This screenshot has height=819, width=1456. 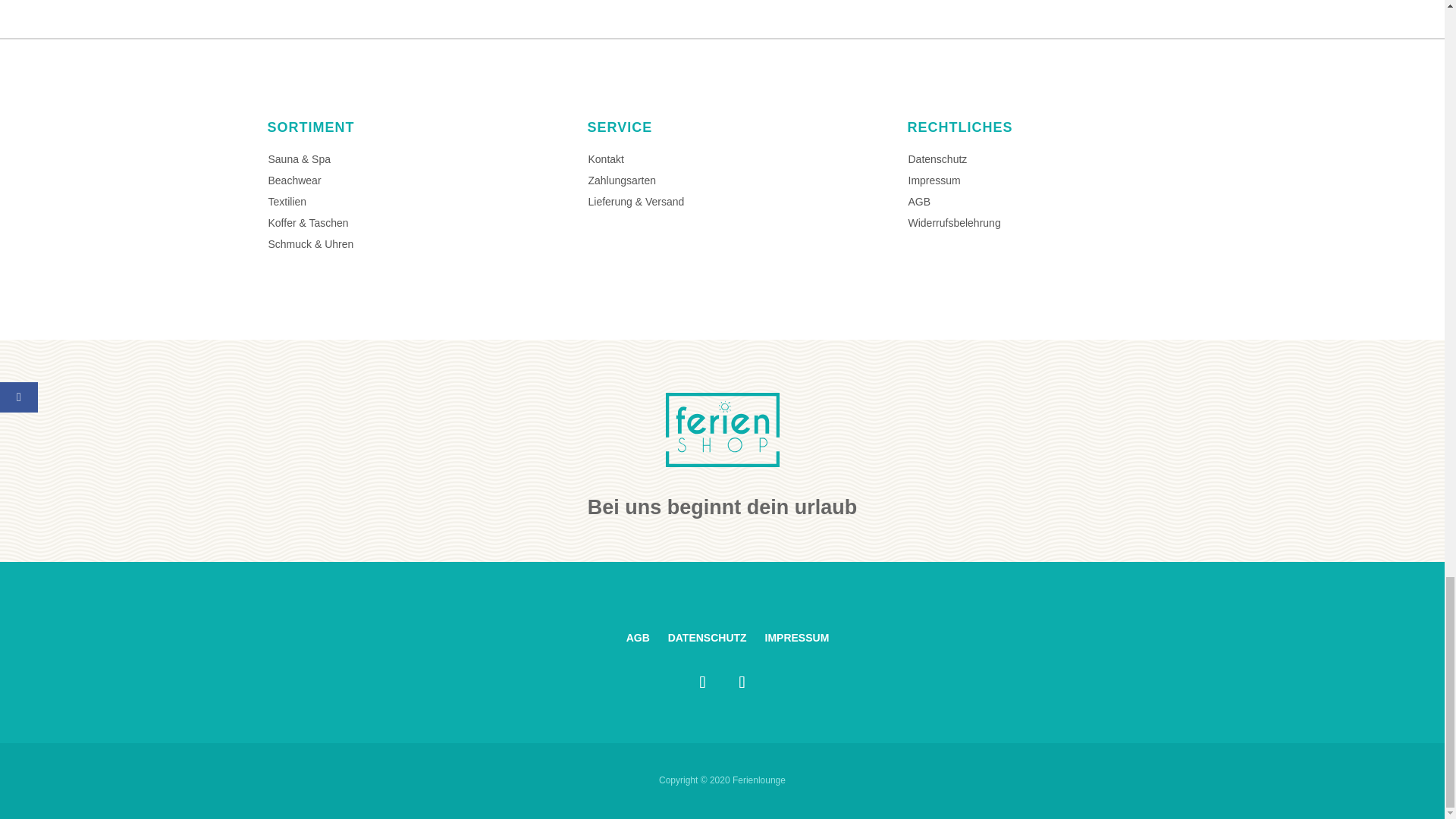 What do you see at coordinates (742, 682) in the screenshot?
I see `Folge auf Instagram` at bounding box center [742, 682].